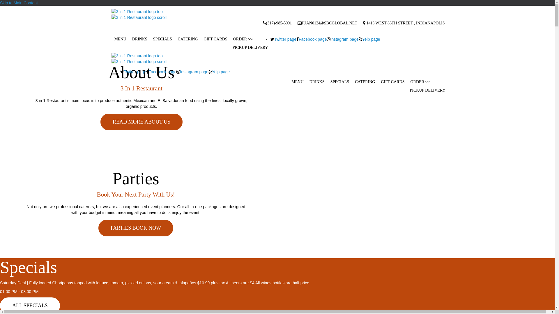 Image resolution: width=559 pixels, height=314 pixels. Describe the element at coordinates (161, 72) in the screenshot. I see `Facebook page` at that location.